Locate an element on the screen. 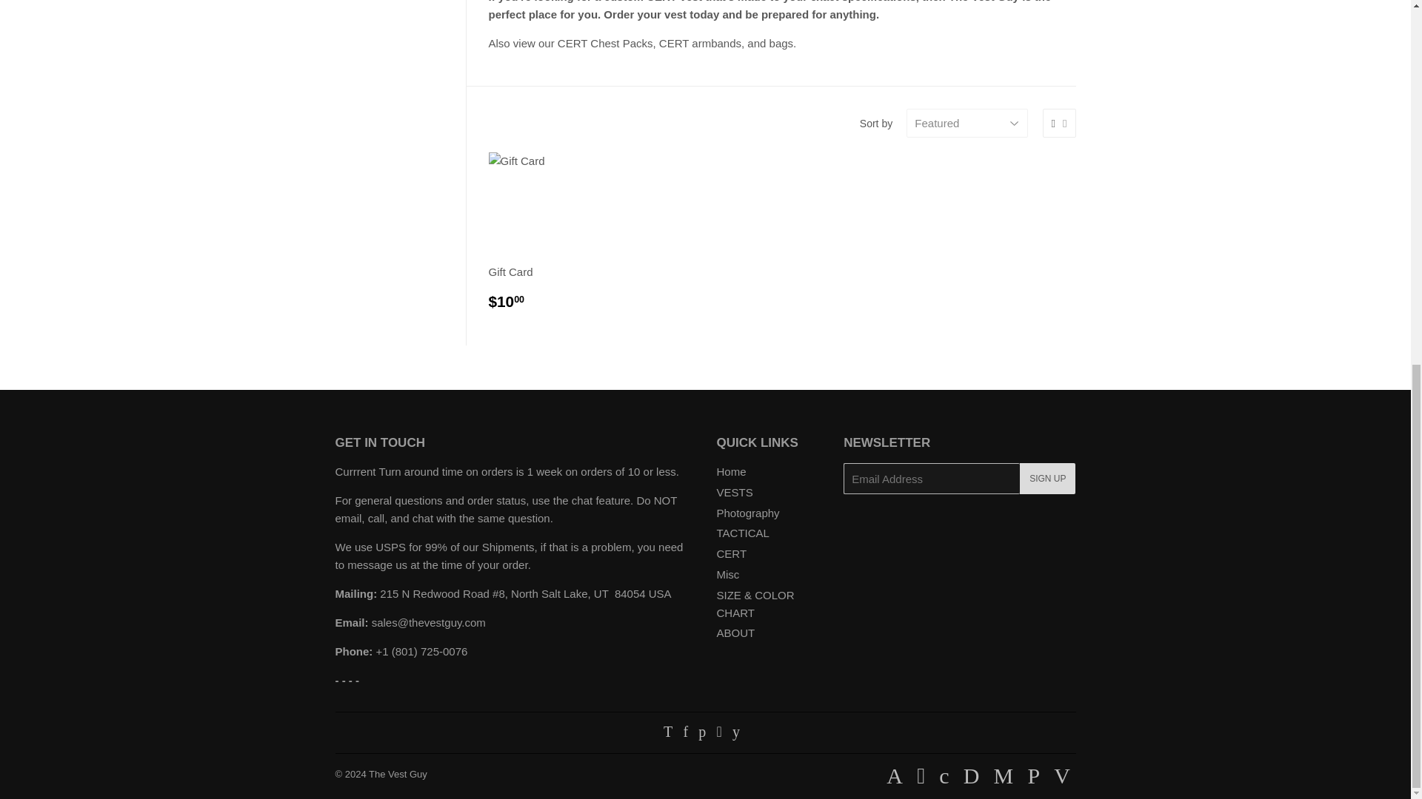  Grid view is located at coordinates (1053, 123).